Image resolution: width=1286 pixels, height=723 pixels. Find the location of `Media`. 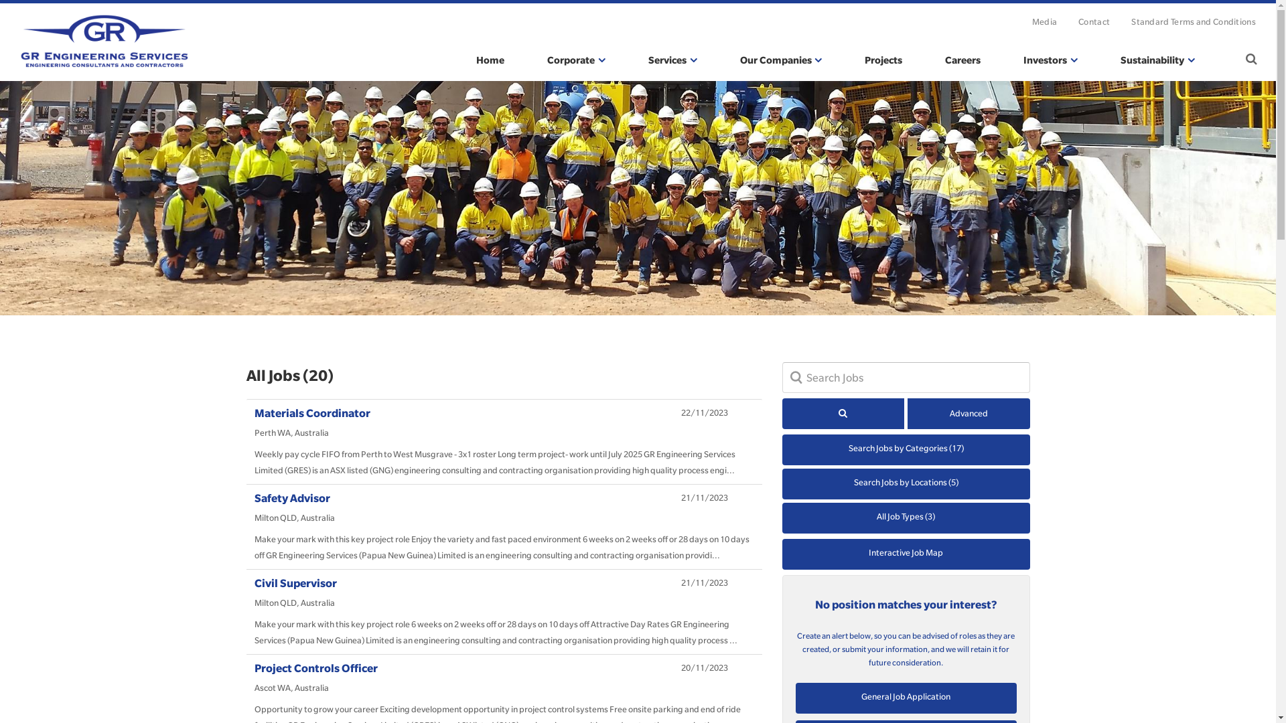

Media is located at coordinates (1045, 21).